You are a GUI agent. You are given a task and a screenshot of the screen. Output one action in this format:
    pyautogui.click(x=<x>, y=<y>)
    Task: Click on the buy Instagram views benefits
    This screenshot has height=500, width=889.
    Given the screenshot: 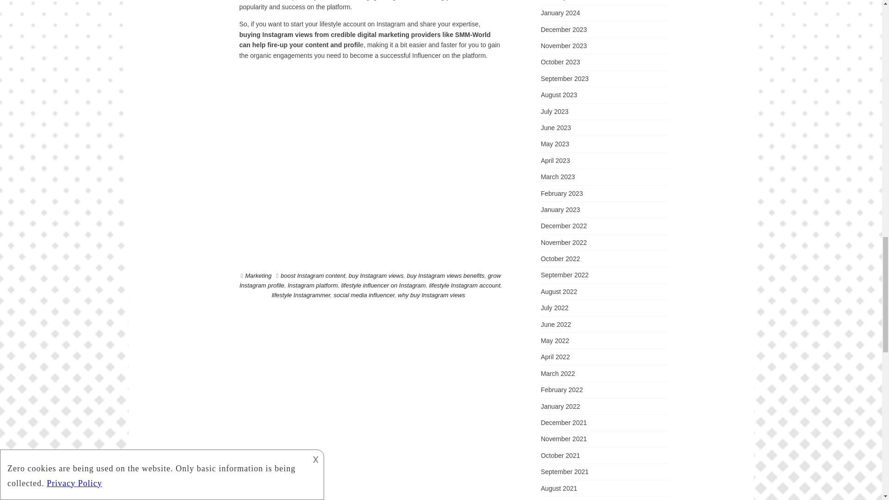 What is the action you would take?
    pyautogui.click(x=445, y=275)
    